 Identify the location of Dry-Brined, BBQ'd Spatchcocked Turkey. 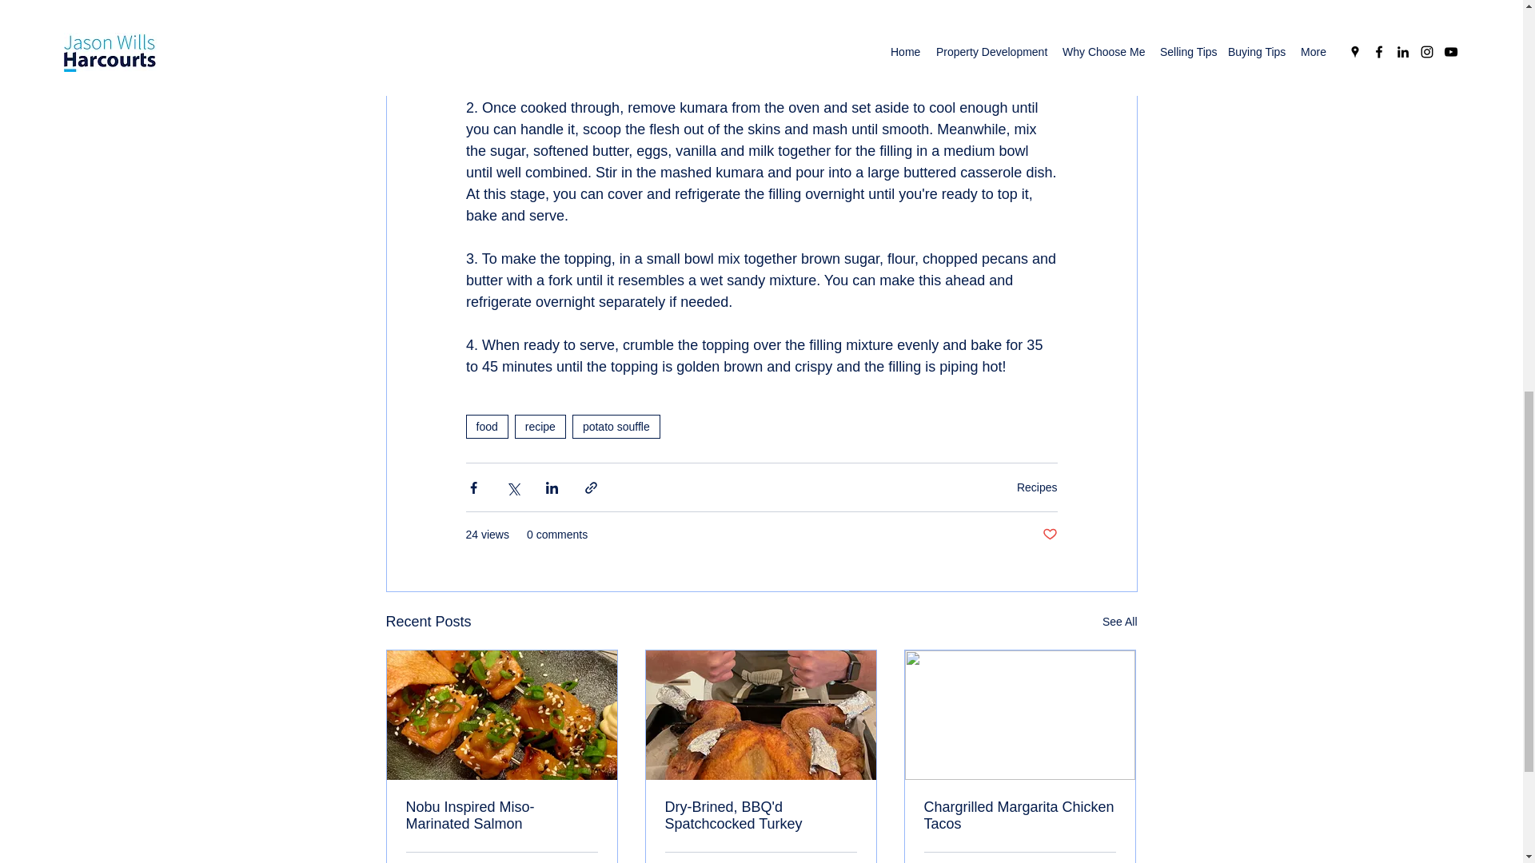
(760, 816).